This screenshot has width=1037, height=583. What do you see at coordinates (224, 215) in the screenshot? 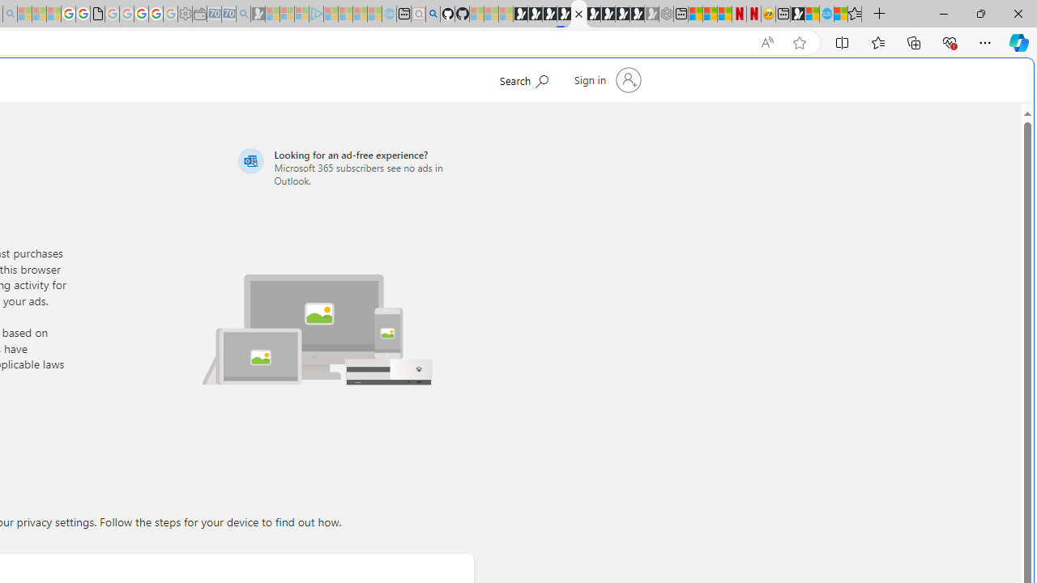
I see `Tabs you've opened` at bounding box center [224, 215].